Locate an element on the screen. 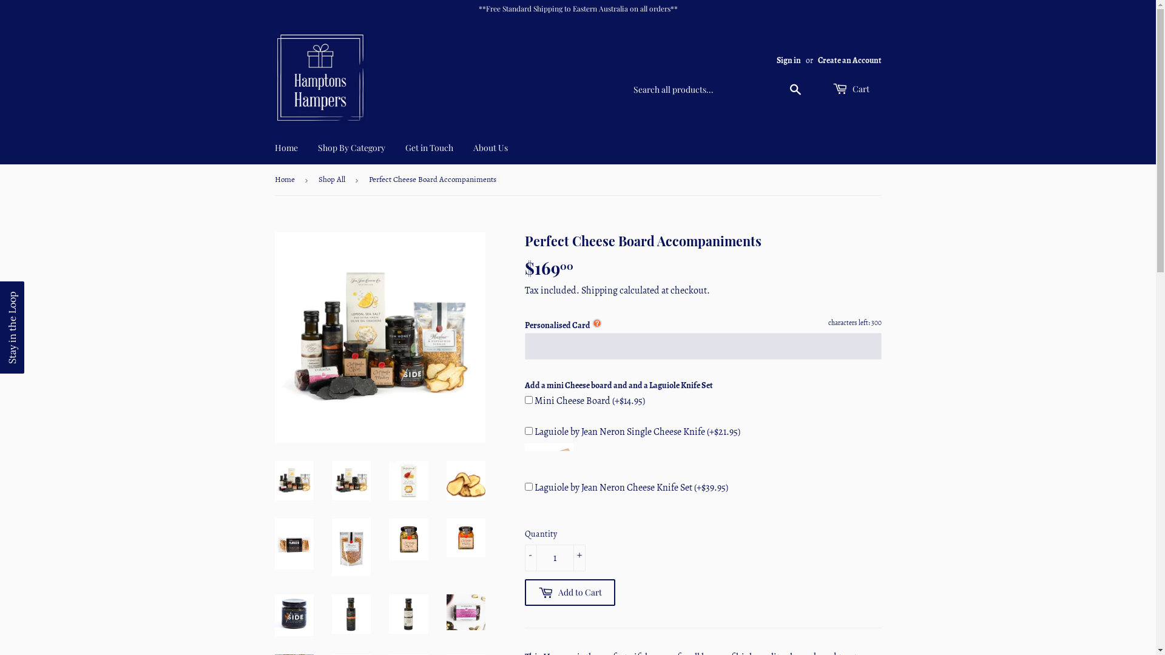  Get in Touch is located at coordinates (428, 131).